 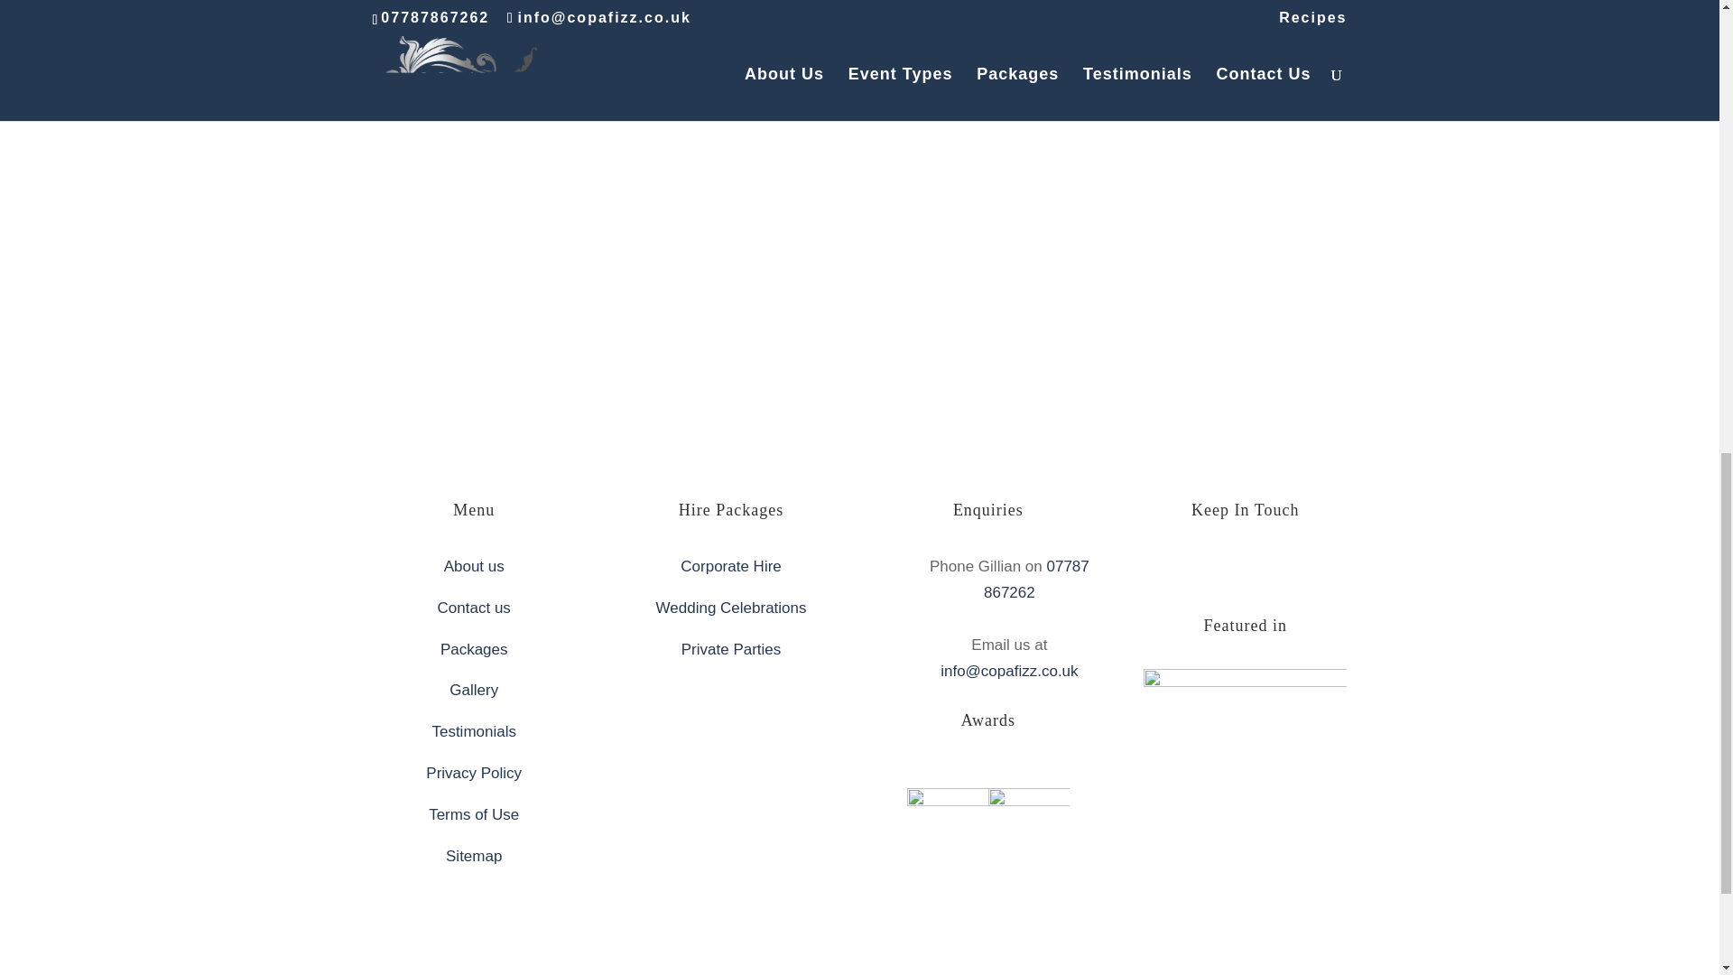 I want to click on About us, so click(x=473, y=566).